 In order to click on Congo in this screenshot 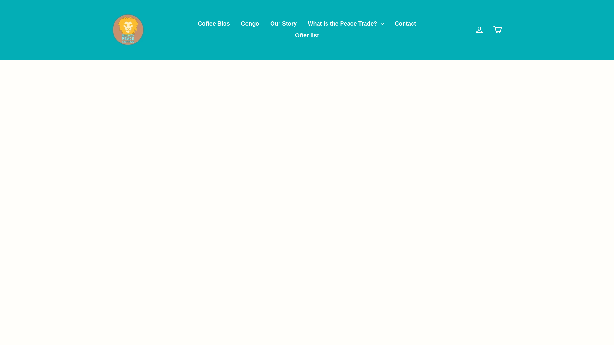, I will do `click(250, 24)`.